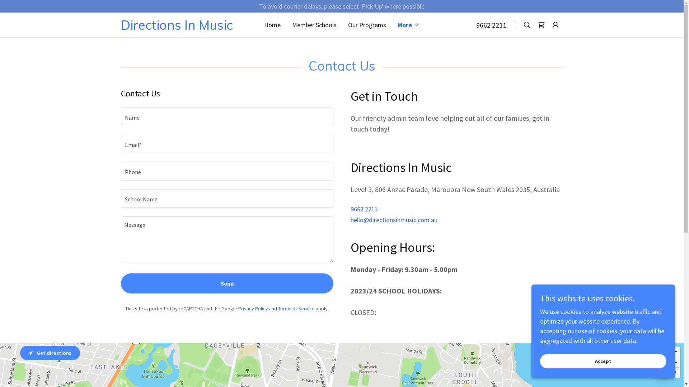  Describe the element at coordinates (296, 309) in the screenshot. I see `Terms of Service` at that location.